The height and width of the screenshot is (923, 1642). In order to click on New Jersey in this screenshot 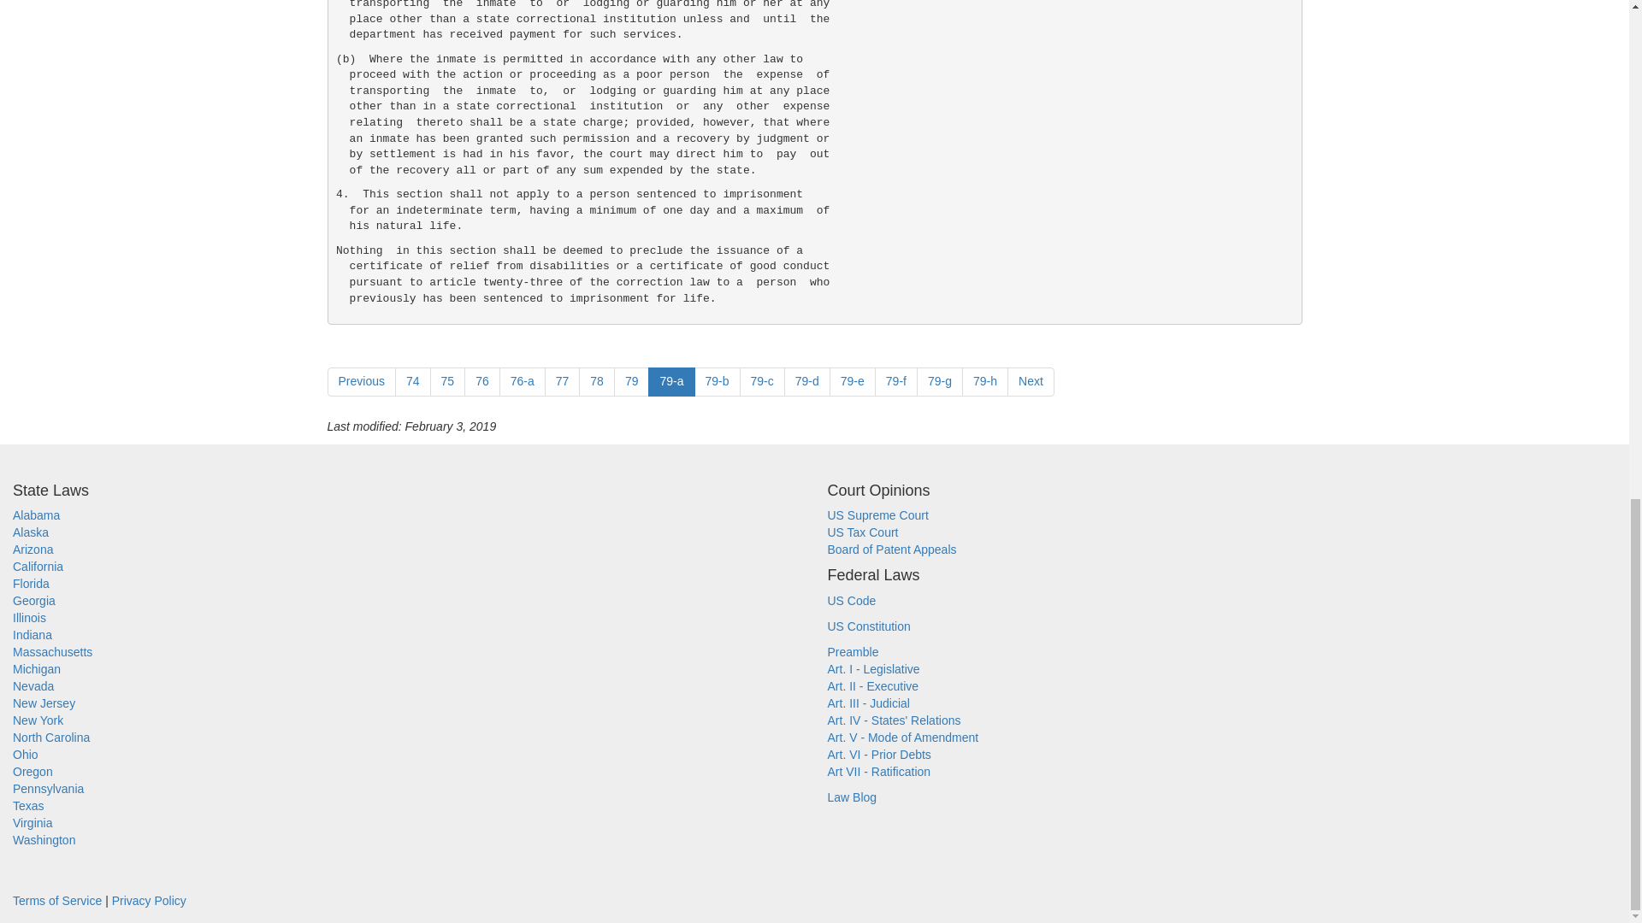, I will do `click(44, 703)`.